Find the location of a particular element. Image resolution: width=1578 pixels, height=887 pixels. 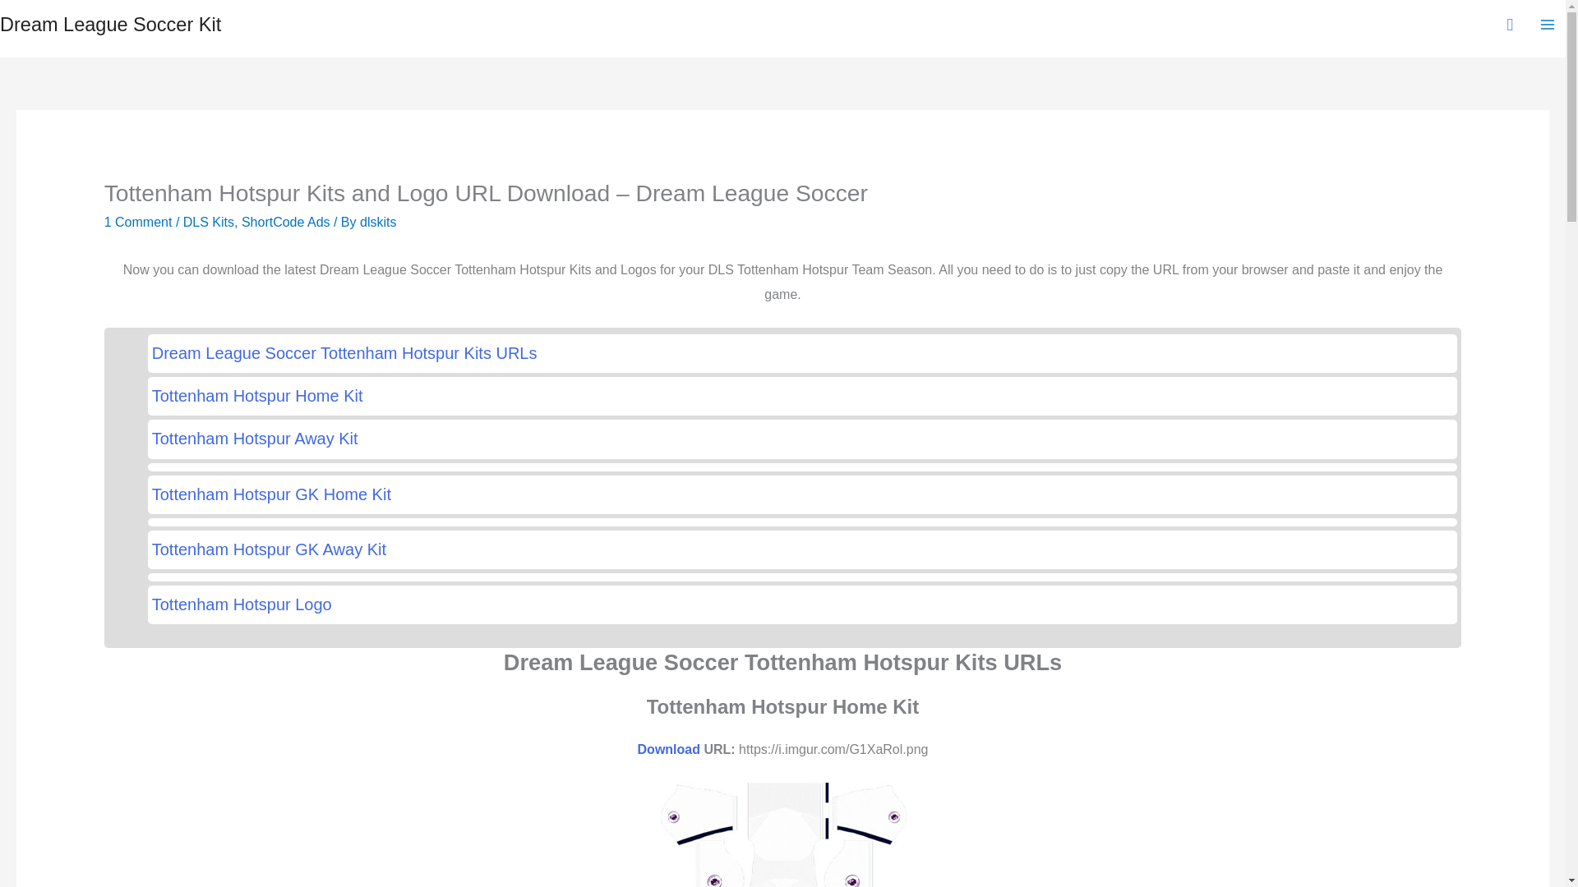

View all posts by dlskits is located at coordinates (377, 222).